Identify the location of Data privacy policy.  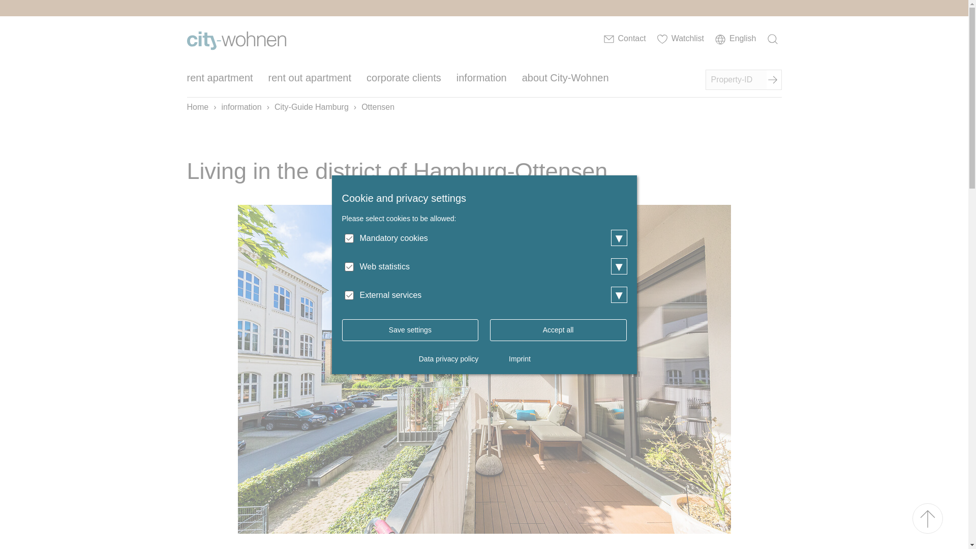
(448, 358).